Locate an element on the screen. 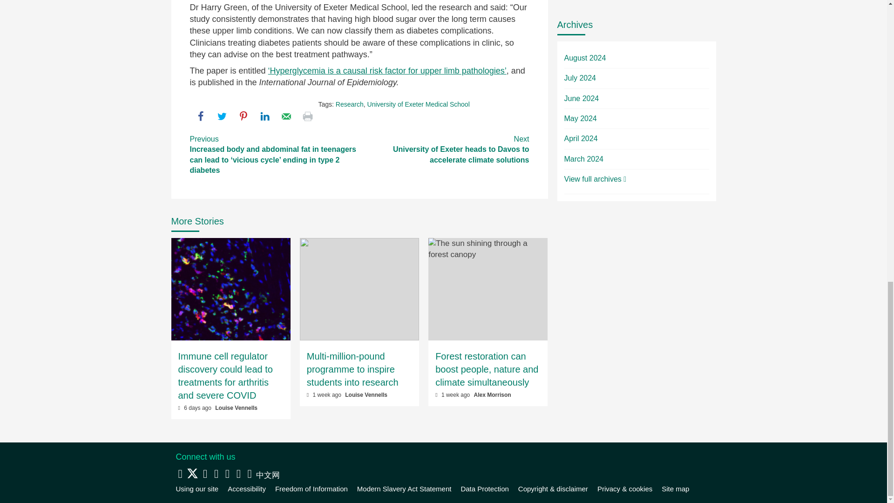 The image size is (894, 503). Send over email is located at coordinates (286, 116).